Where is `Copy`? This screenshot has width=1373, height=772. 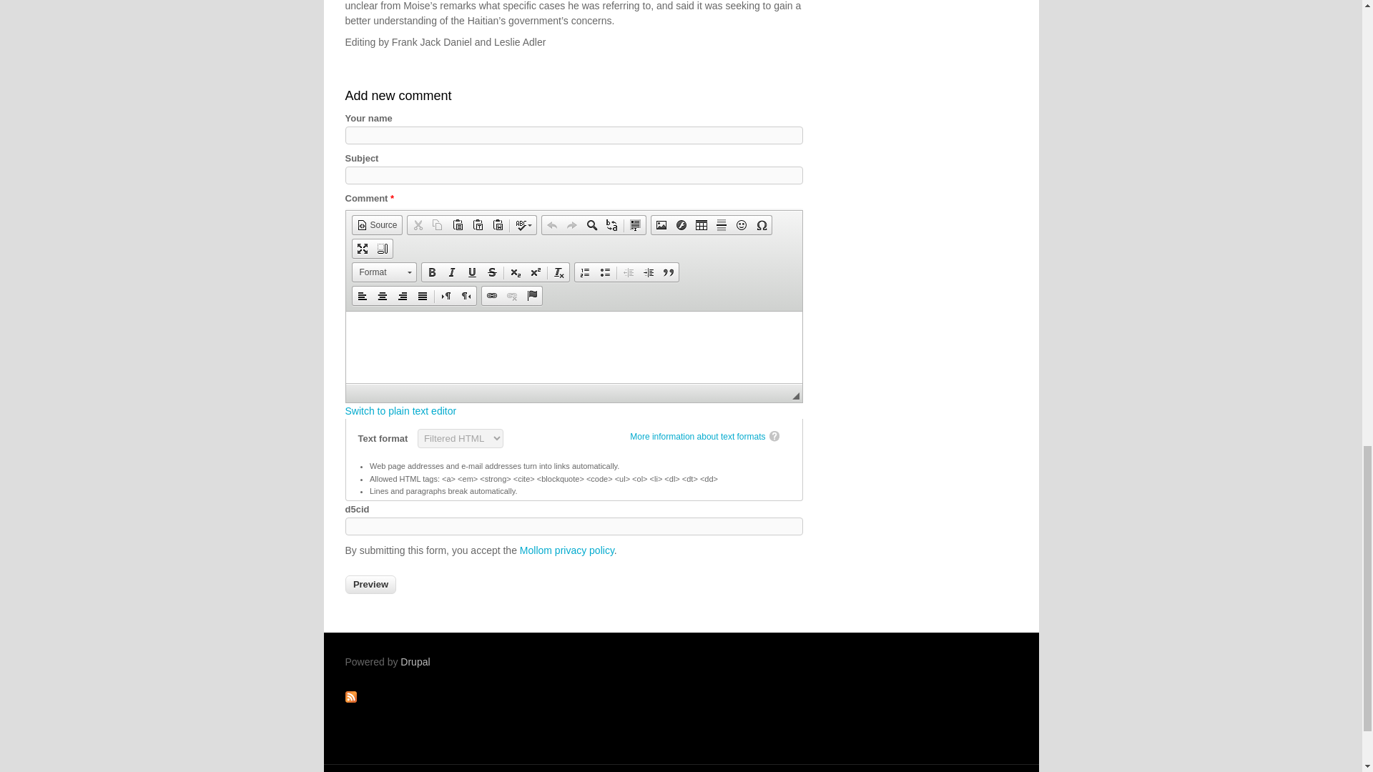 Copy is located at coordinates (437, 225).